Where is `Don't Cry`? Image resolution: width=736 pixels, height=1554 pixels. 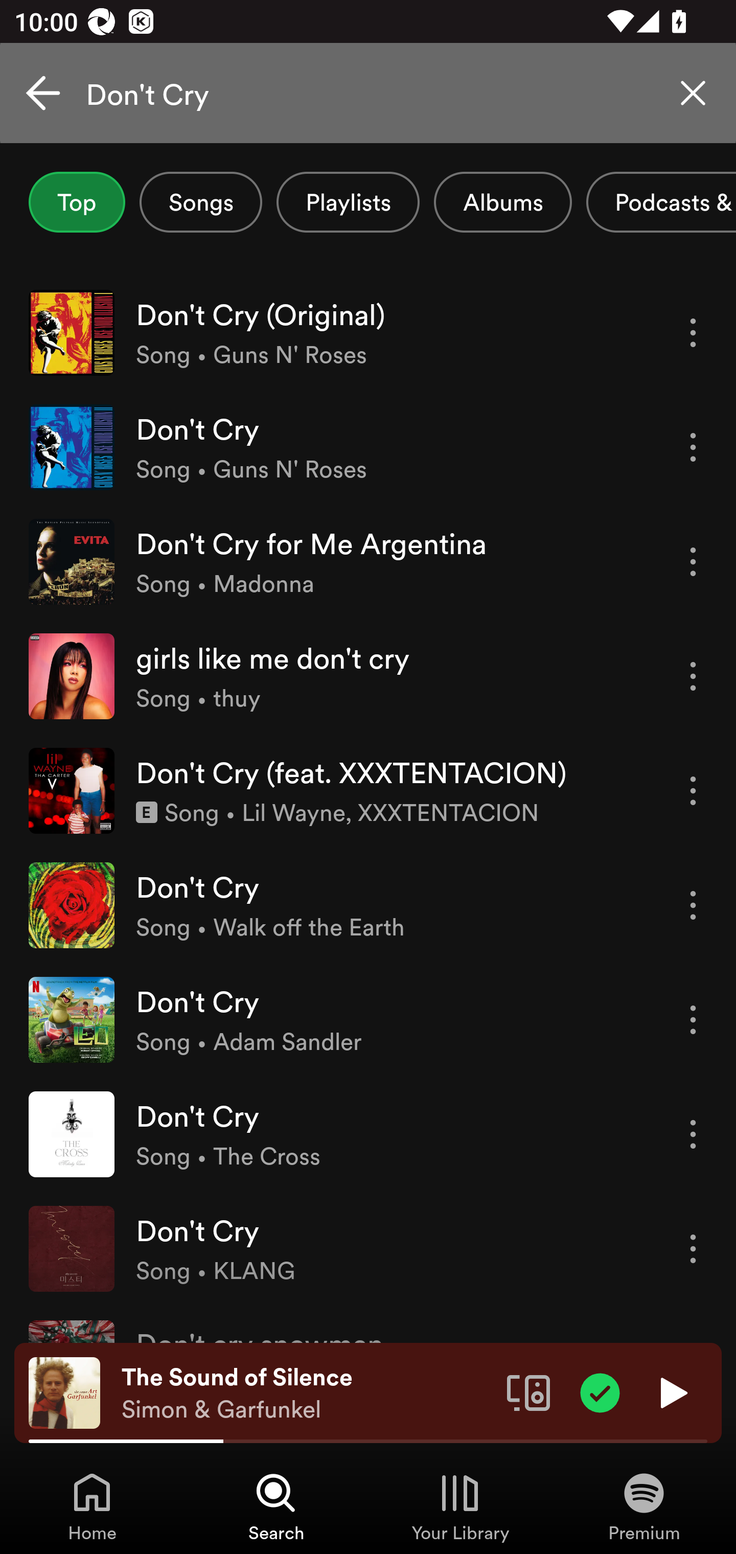
Don't Cry is located at coordinates (368, 93).